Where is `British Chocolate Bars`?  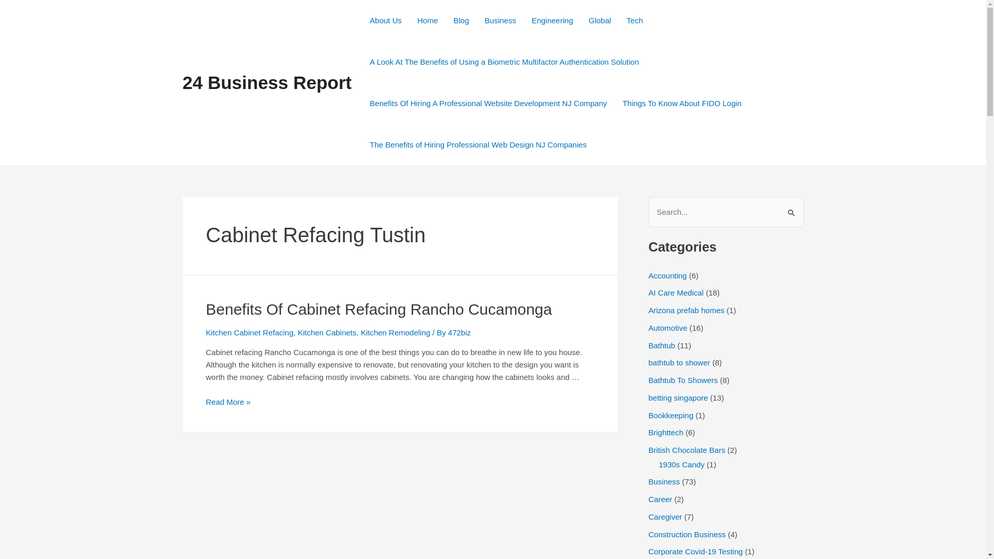 British Chocolate Bars is located at coordinates (686, 450).